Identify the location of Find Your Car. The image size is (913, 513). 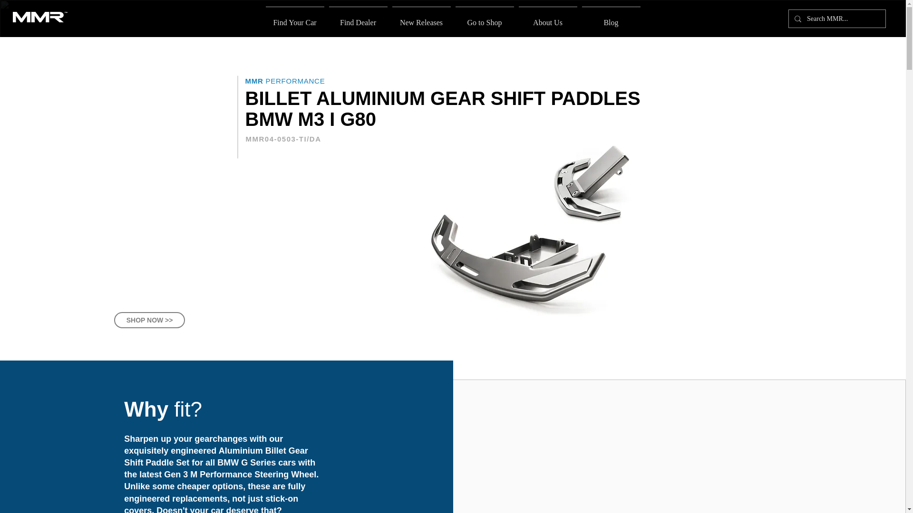
(548, 18).